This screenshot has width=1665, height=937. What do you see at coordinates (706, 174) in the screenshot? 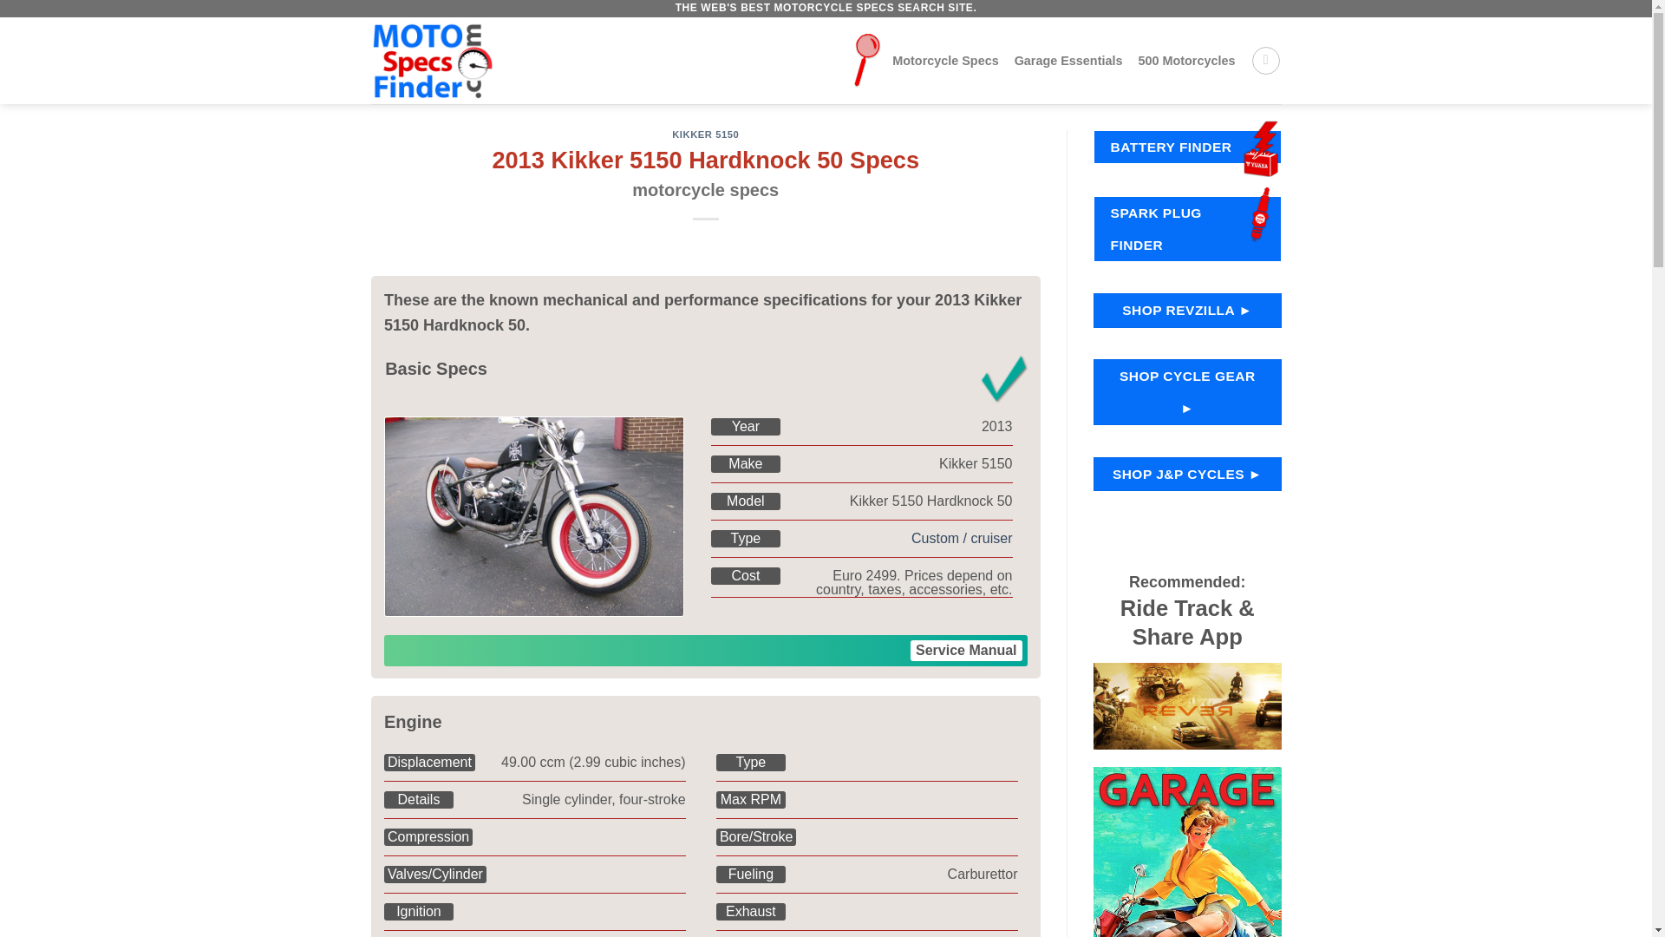
I see `Skip to content` at bounding box center [706, 174].